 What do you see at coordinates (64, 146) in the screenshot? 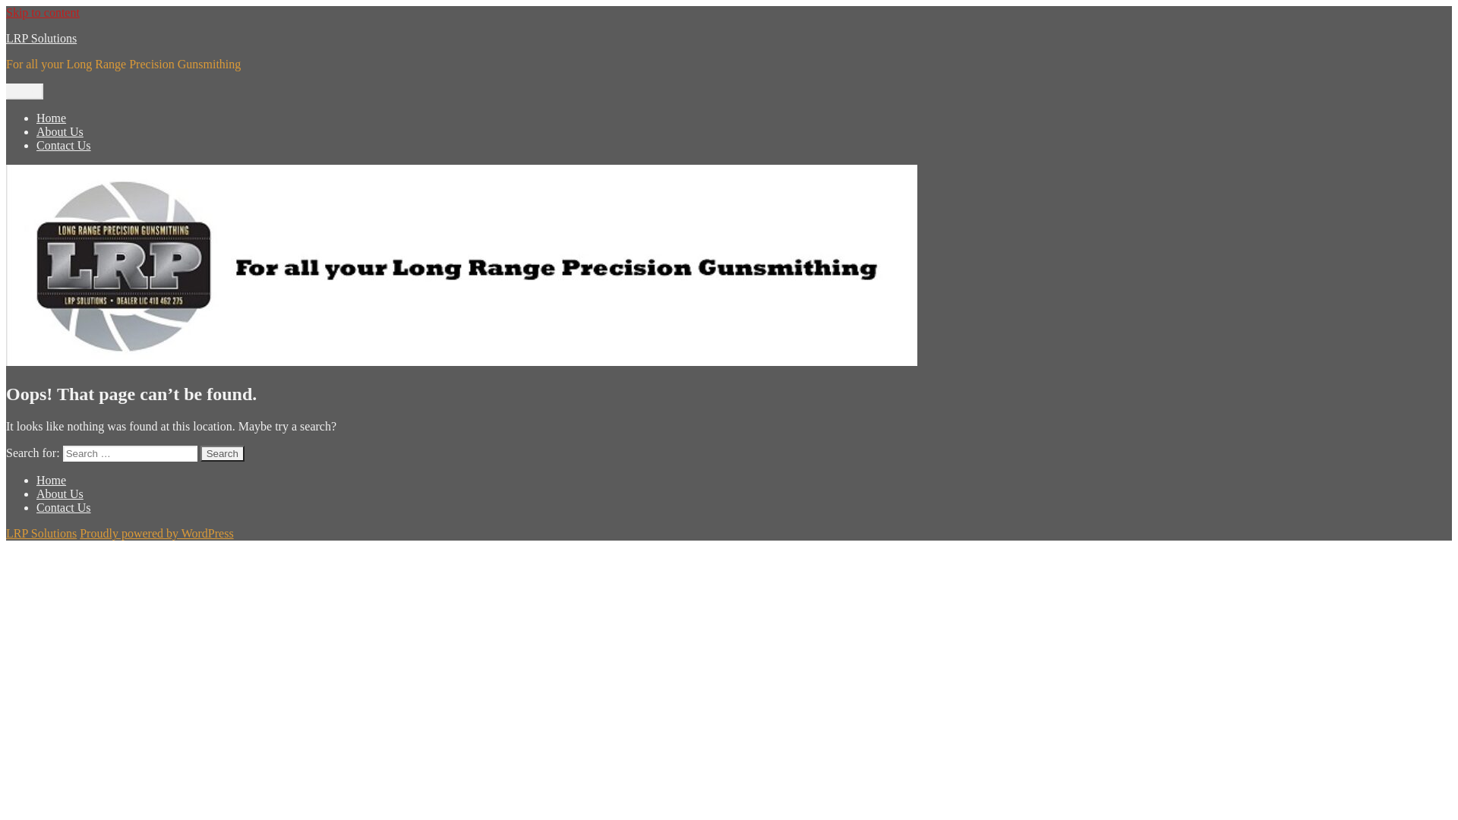
I see `Contact Us` at bounding box center [64, 146].